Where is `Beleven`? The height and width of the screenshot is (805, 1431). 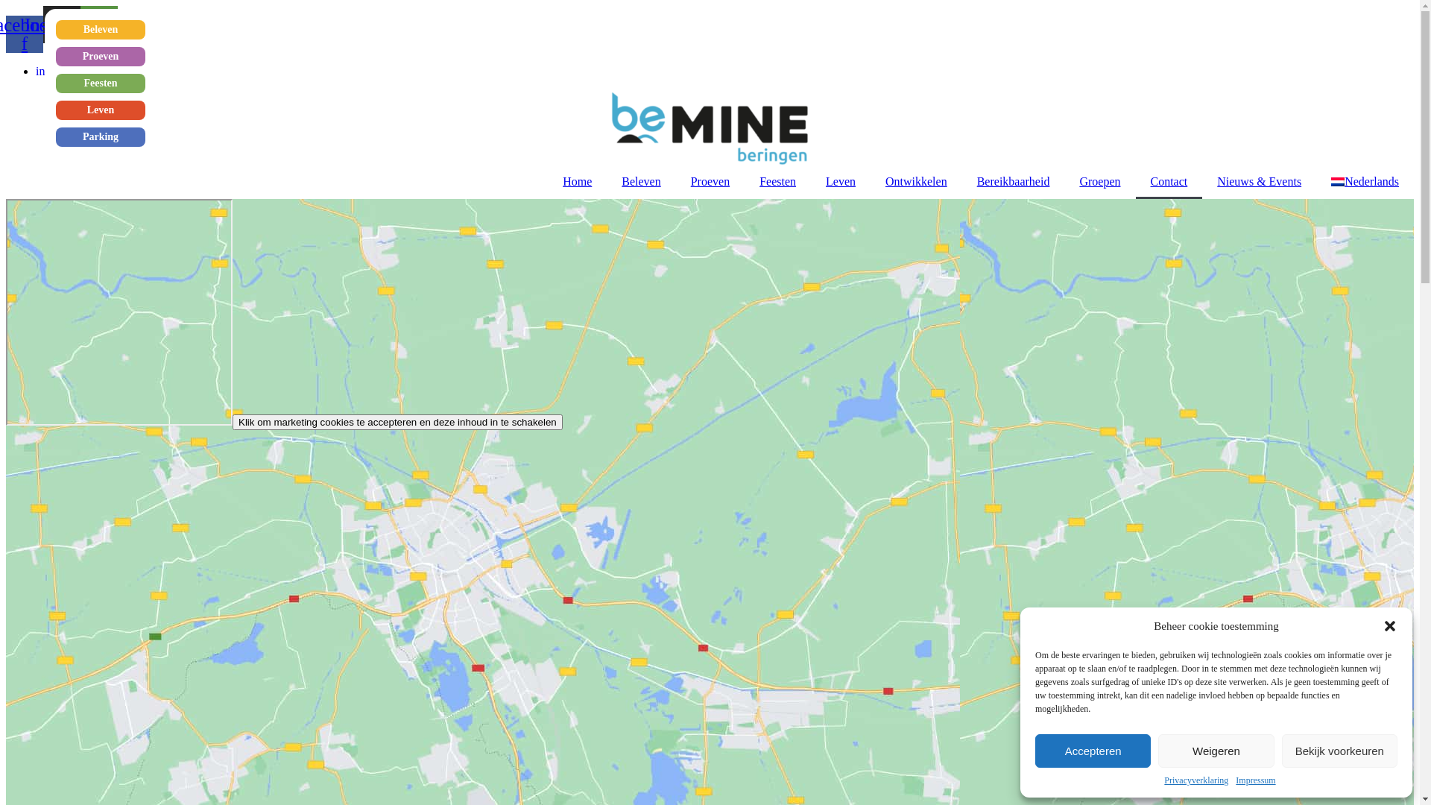
Beleven is located at coordinates (641, 181).